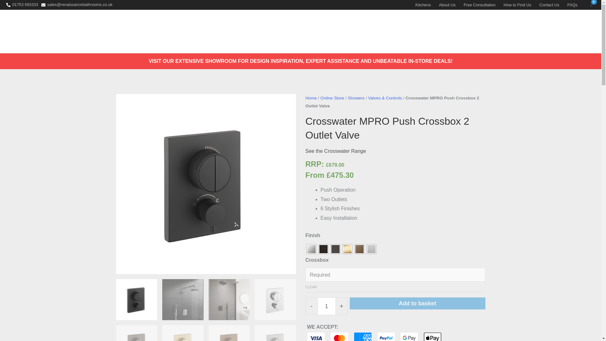  Describe the element at coordinates (323, 249) in the screenshot. I see `Matt Black` at that location.